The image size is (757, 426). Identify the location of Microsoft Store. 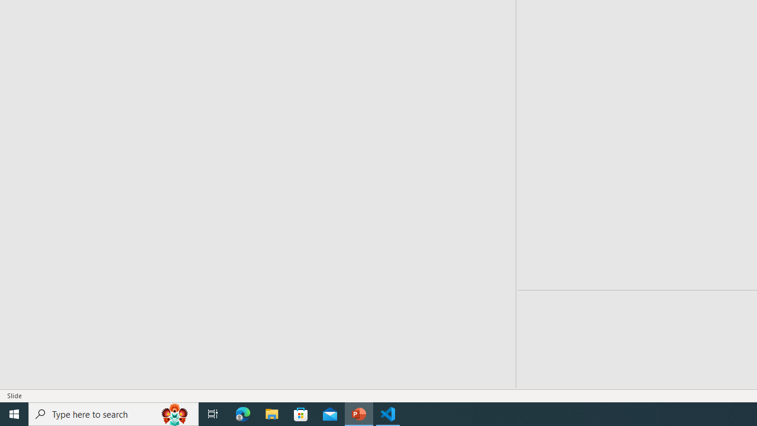
(301, 414).